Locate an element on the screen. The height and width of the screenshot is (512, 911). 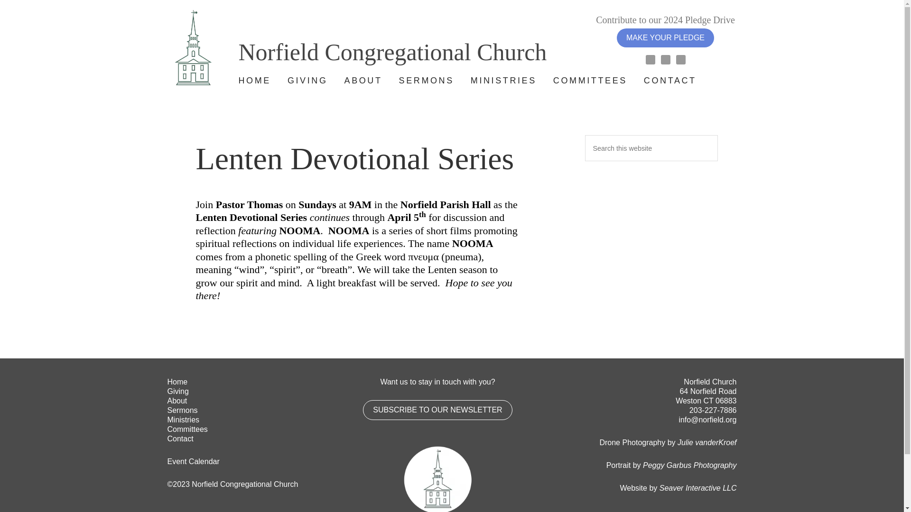
ABOUT is located at coordinates (363, 81).